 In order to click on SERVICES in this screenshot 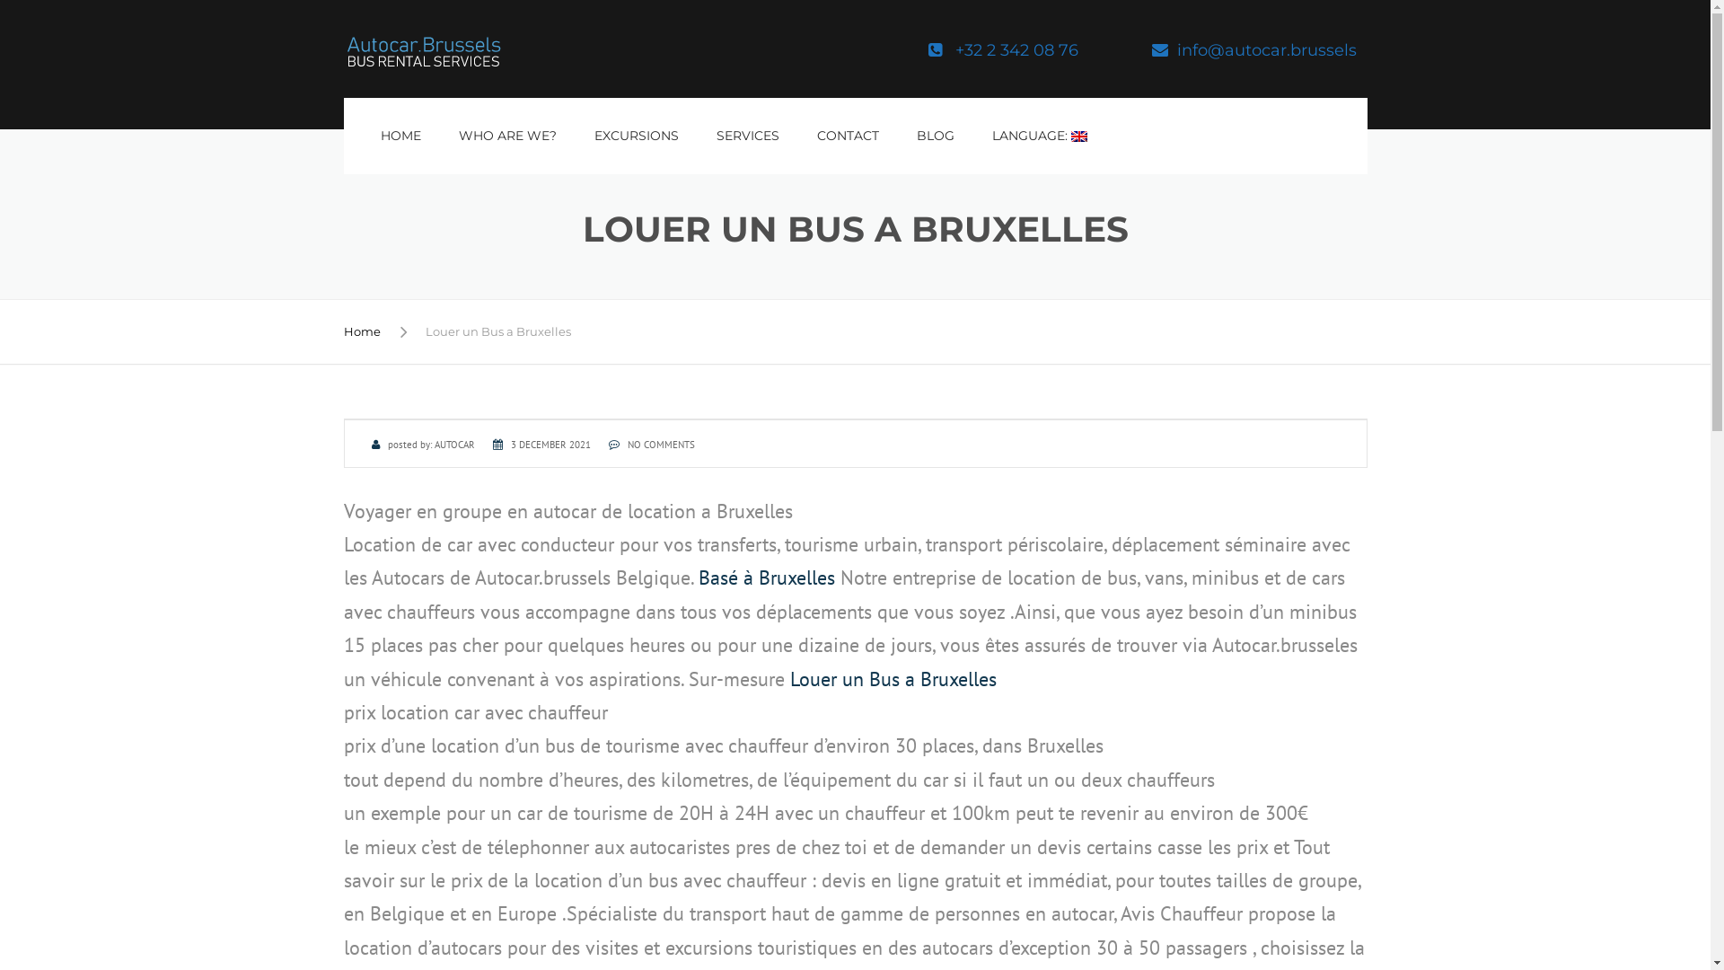, I will do `click(747, 137)`.